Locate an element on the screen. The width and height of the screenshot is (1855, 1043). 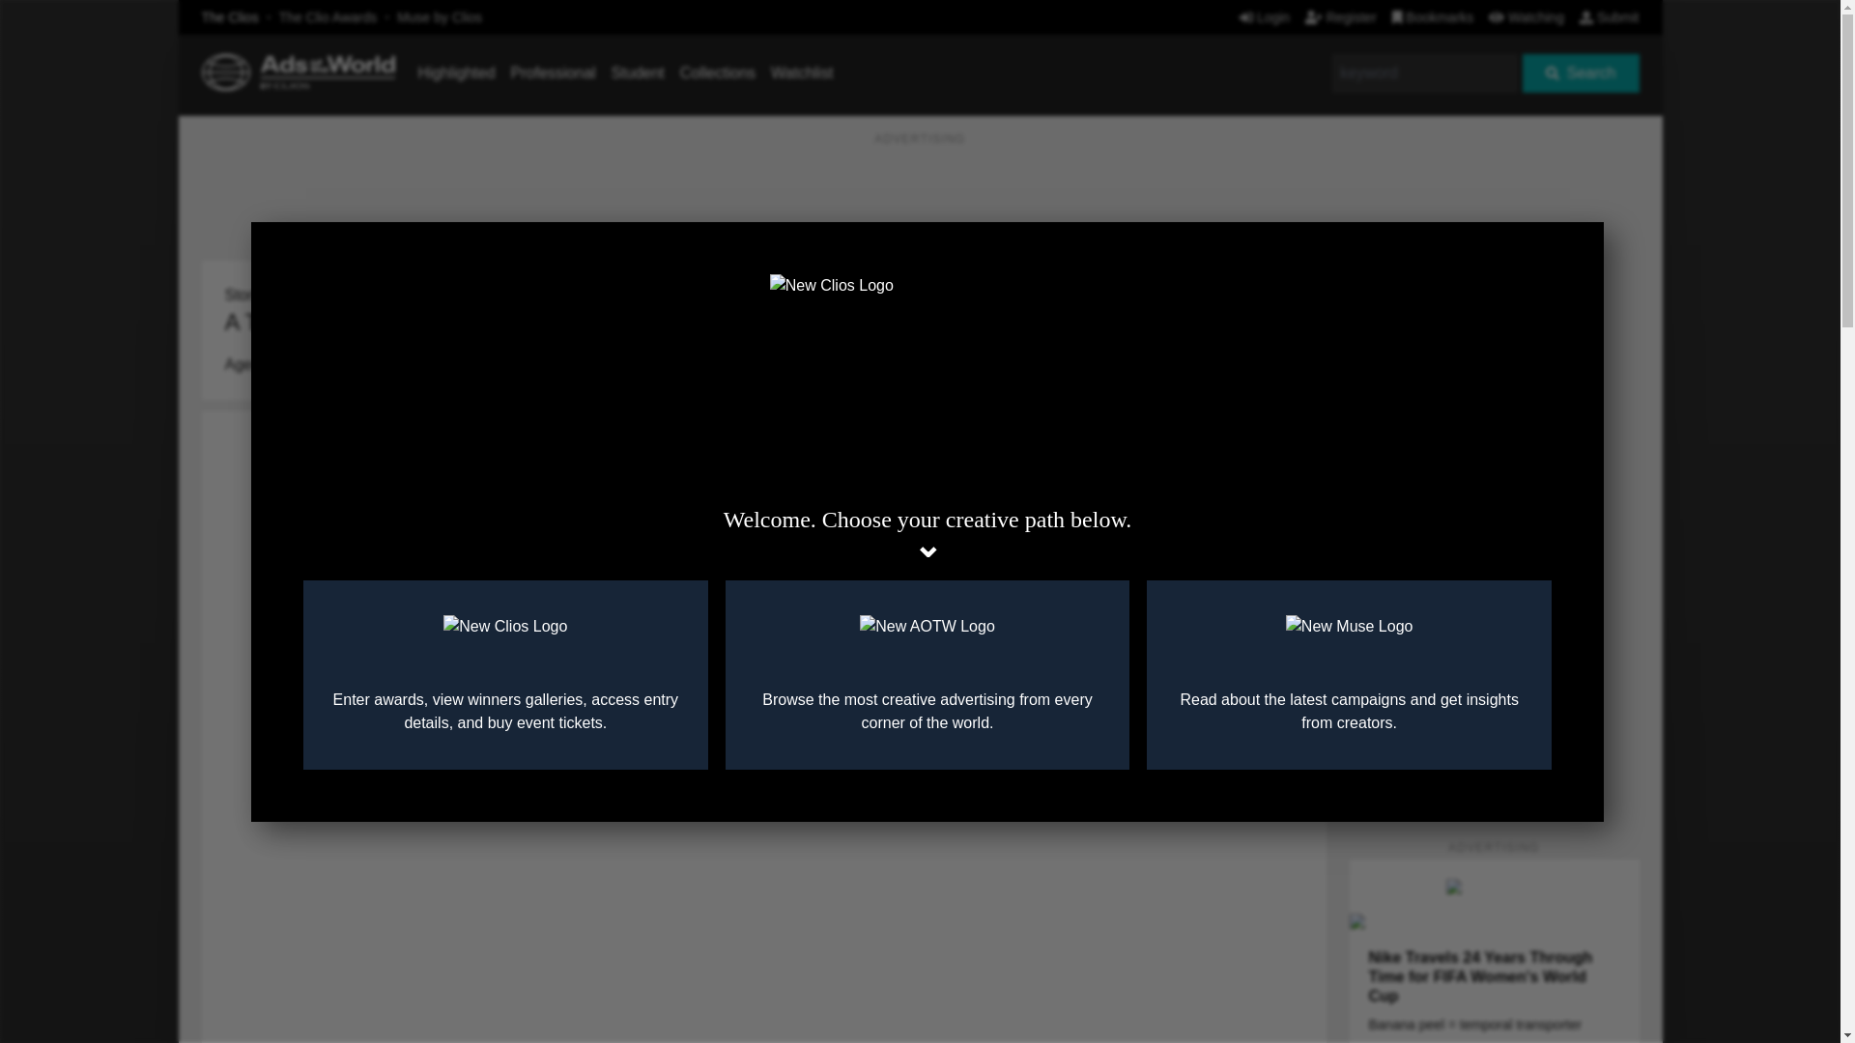
Login is located at coordinates (1264, 16).